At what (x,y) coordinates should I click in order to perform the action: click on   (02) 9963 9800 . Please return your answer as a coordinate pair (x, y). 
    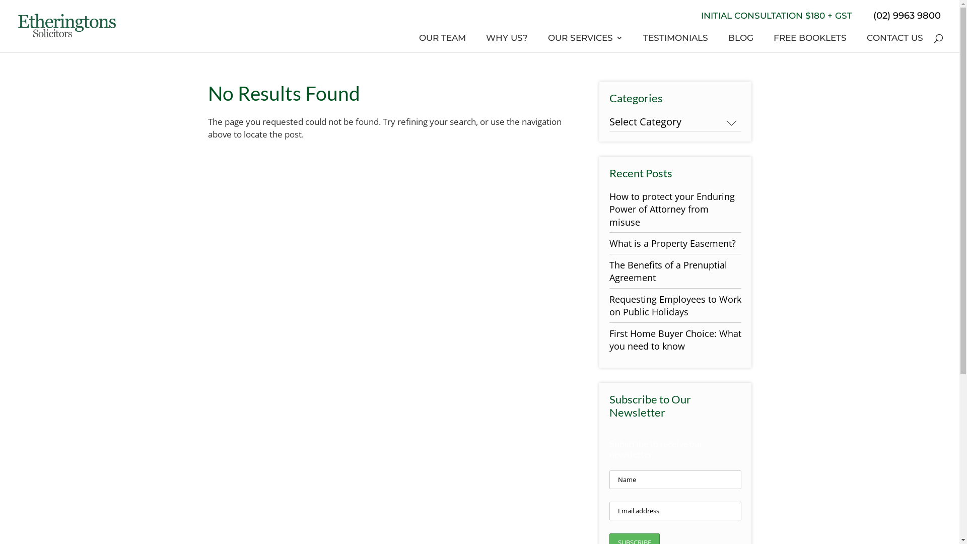
    Looking at the image, I should click on (902, 16).